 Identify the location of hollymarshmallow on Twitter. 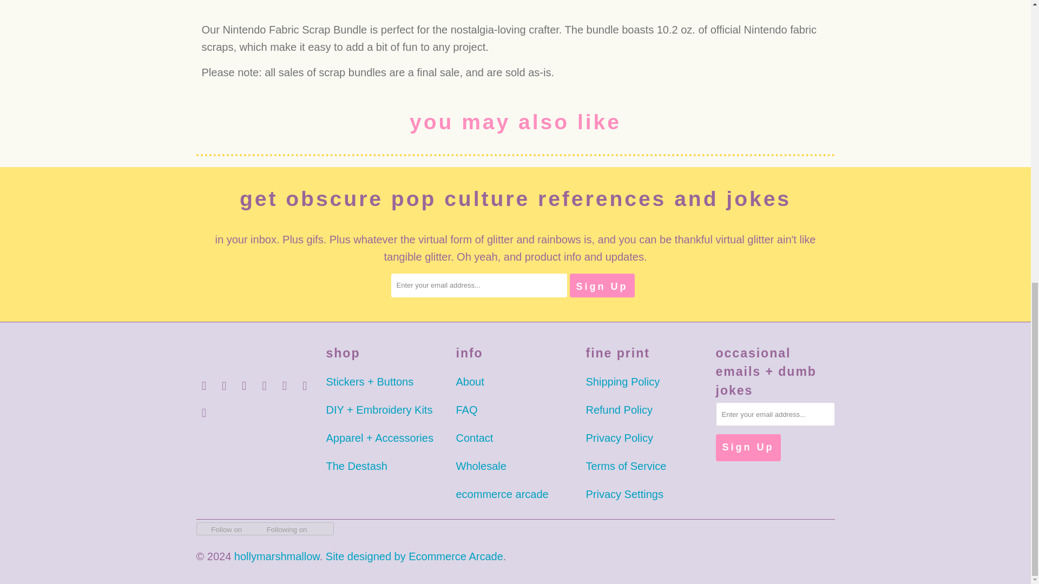
(305, 386).